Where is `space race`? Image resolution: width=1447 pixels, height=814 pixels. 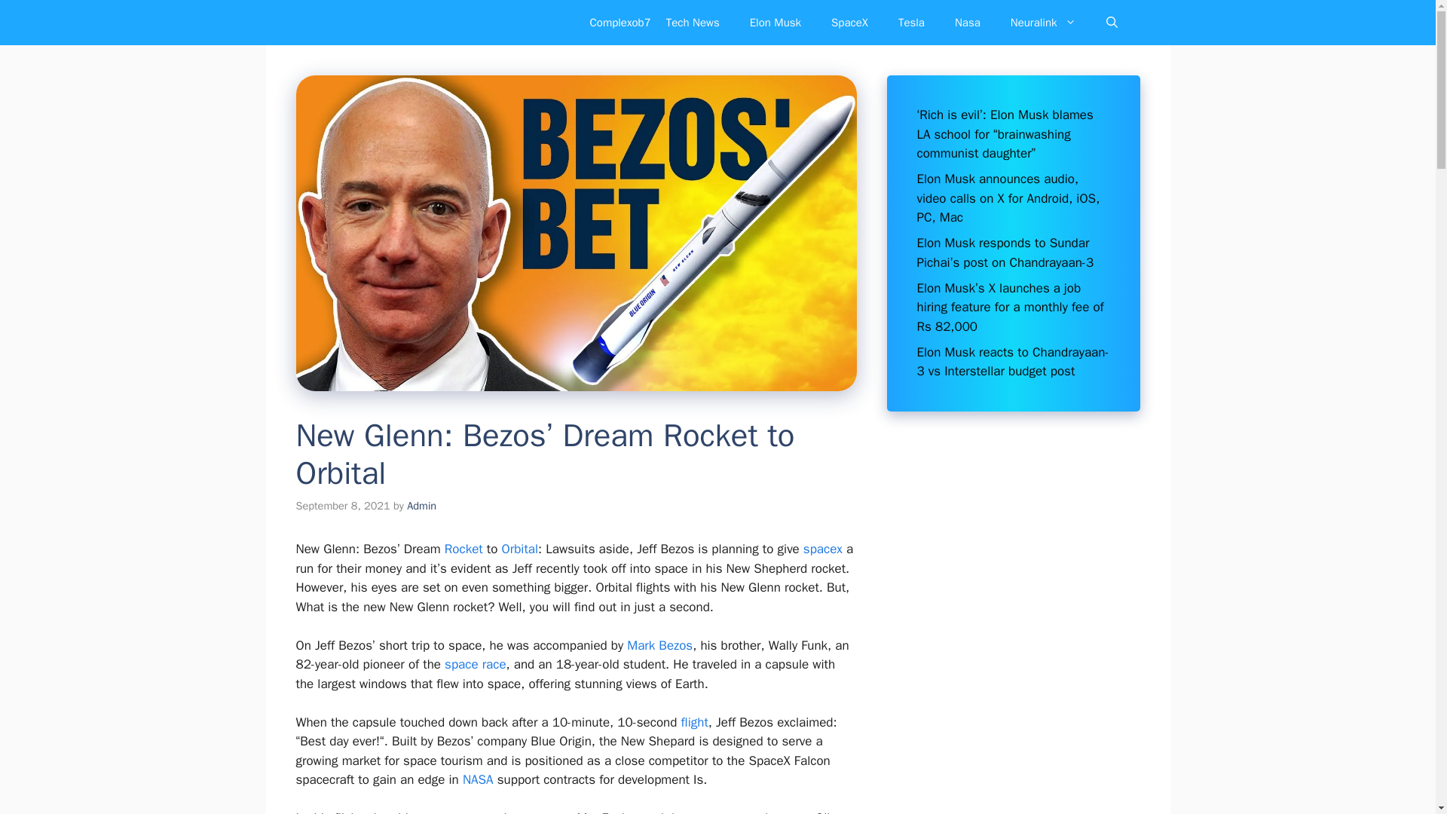
space race is located at coordinates (475, 664).